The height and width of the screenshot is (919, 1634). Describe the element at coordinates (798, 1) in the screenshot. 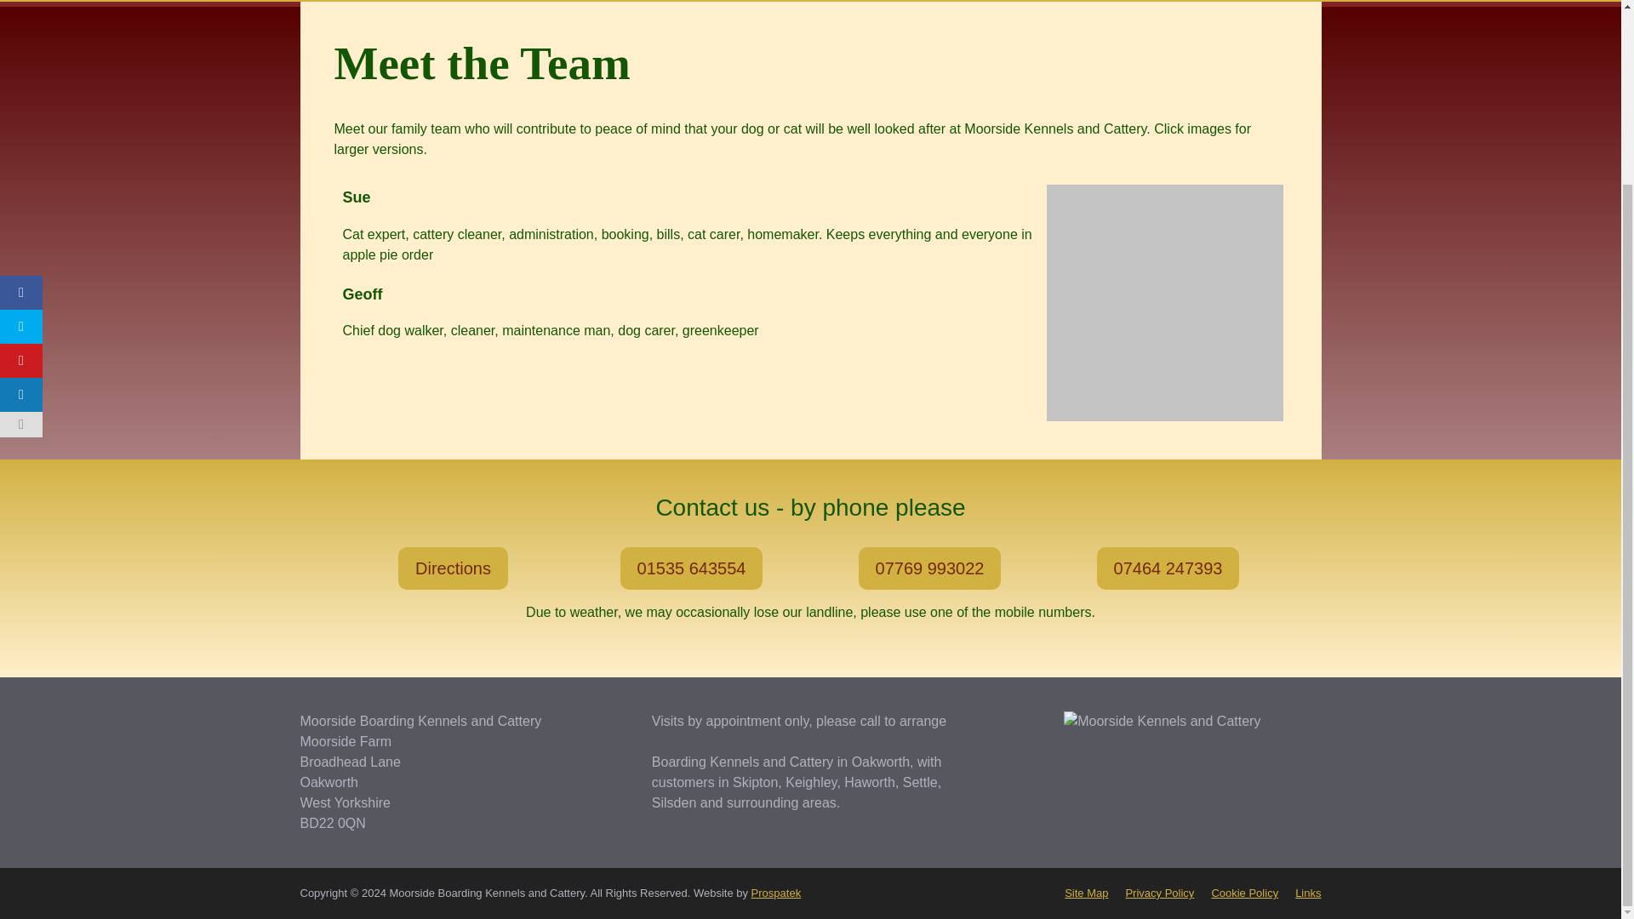

I see `Dogs` at that location.